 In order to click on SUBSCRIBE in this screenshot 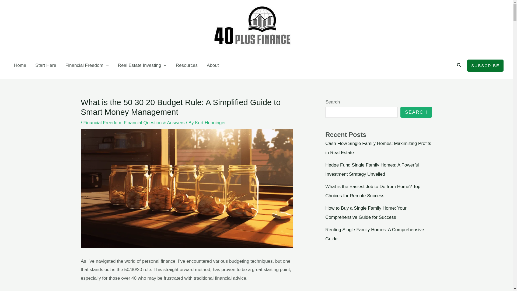, I will do `click(485, 65)`.